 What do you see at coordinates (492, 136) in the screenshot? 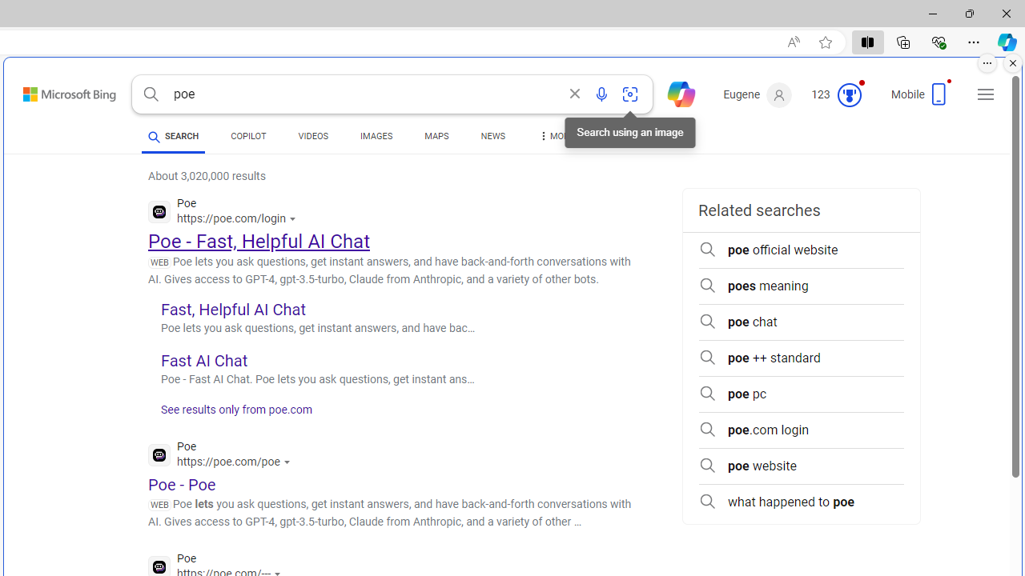
I see `NEWS` at bounding box center [492, 136].